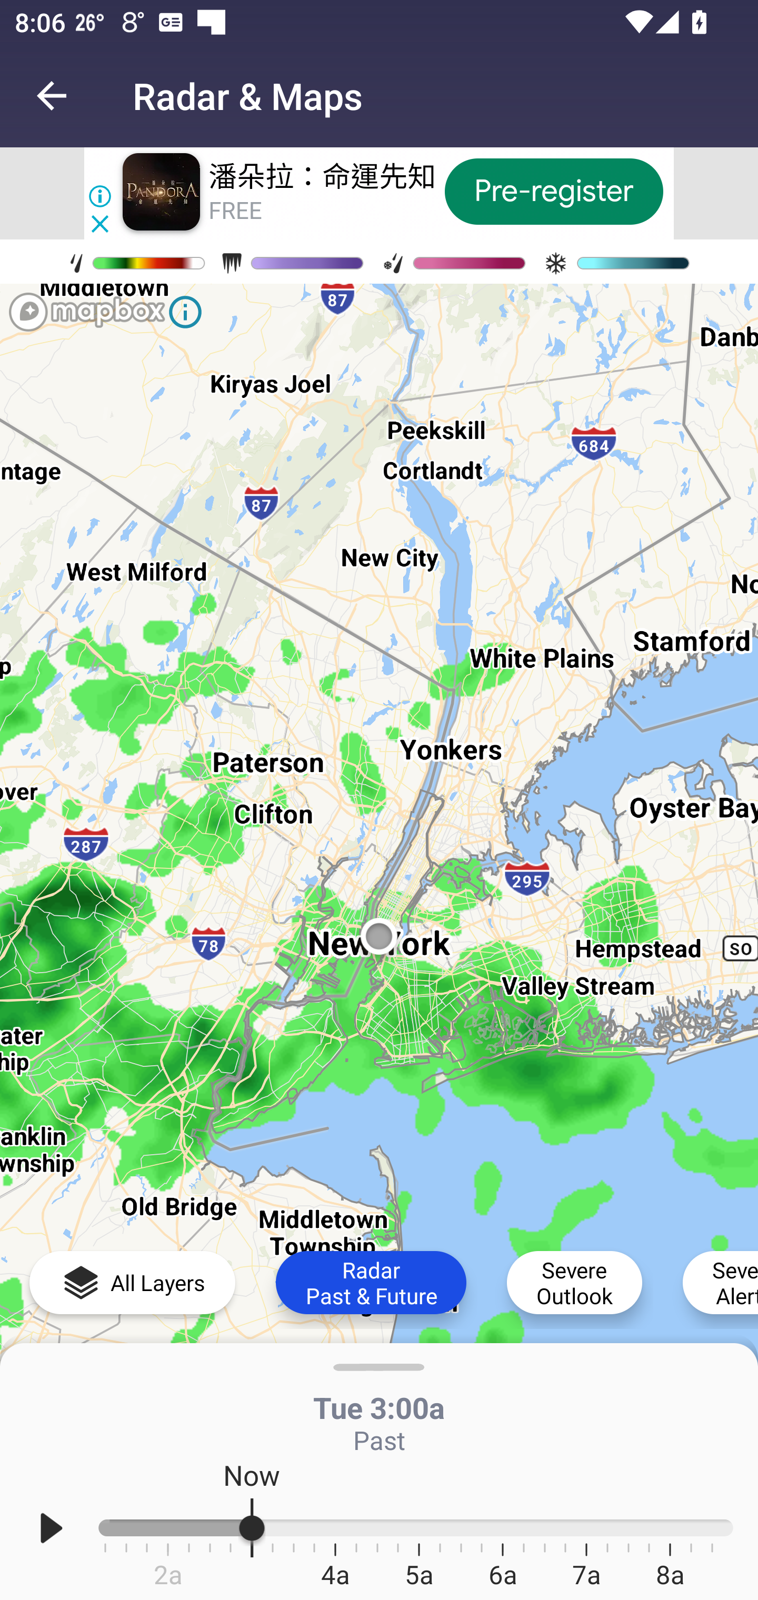  What do you see at coordinates (323, 177) in the screenshot?
I see `潘朵拉：命運先知` at bounding box center [323, 177].